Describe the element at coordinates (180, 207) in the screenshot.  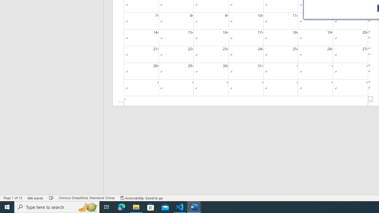
I see `Visual Studio Code - 1 running window` at that location.